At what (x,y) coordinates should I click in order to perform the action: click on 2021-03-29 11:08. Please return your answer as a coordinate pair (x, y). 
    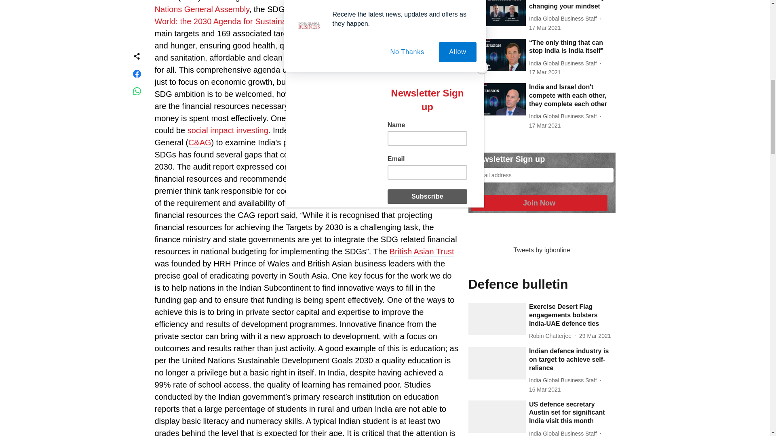
    Looking at the image, I should click on (595, 336).